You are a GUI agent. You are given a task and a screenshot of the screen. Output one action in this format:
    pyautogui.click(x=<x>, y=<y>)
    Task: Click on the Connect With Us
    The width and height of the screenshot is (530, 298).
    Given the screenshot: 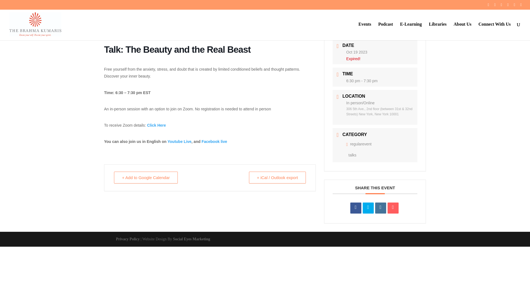 What is the action you would take?
    pyautogui.click(x=495, y=31)
    